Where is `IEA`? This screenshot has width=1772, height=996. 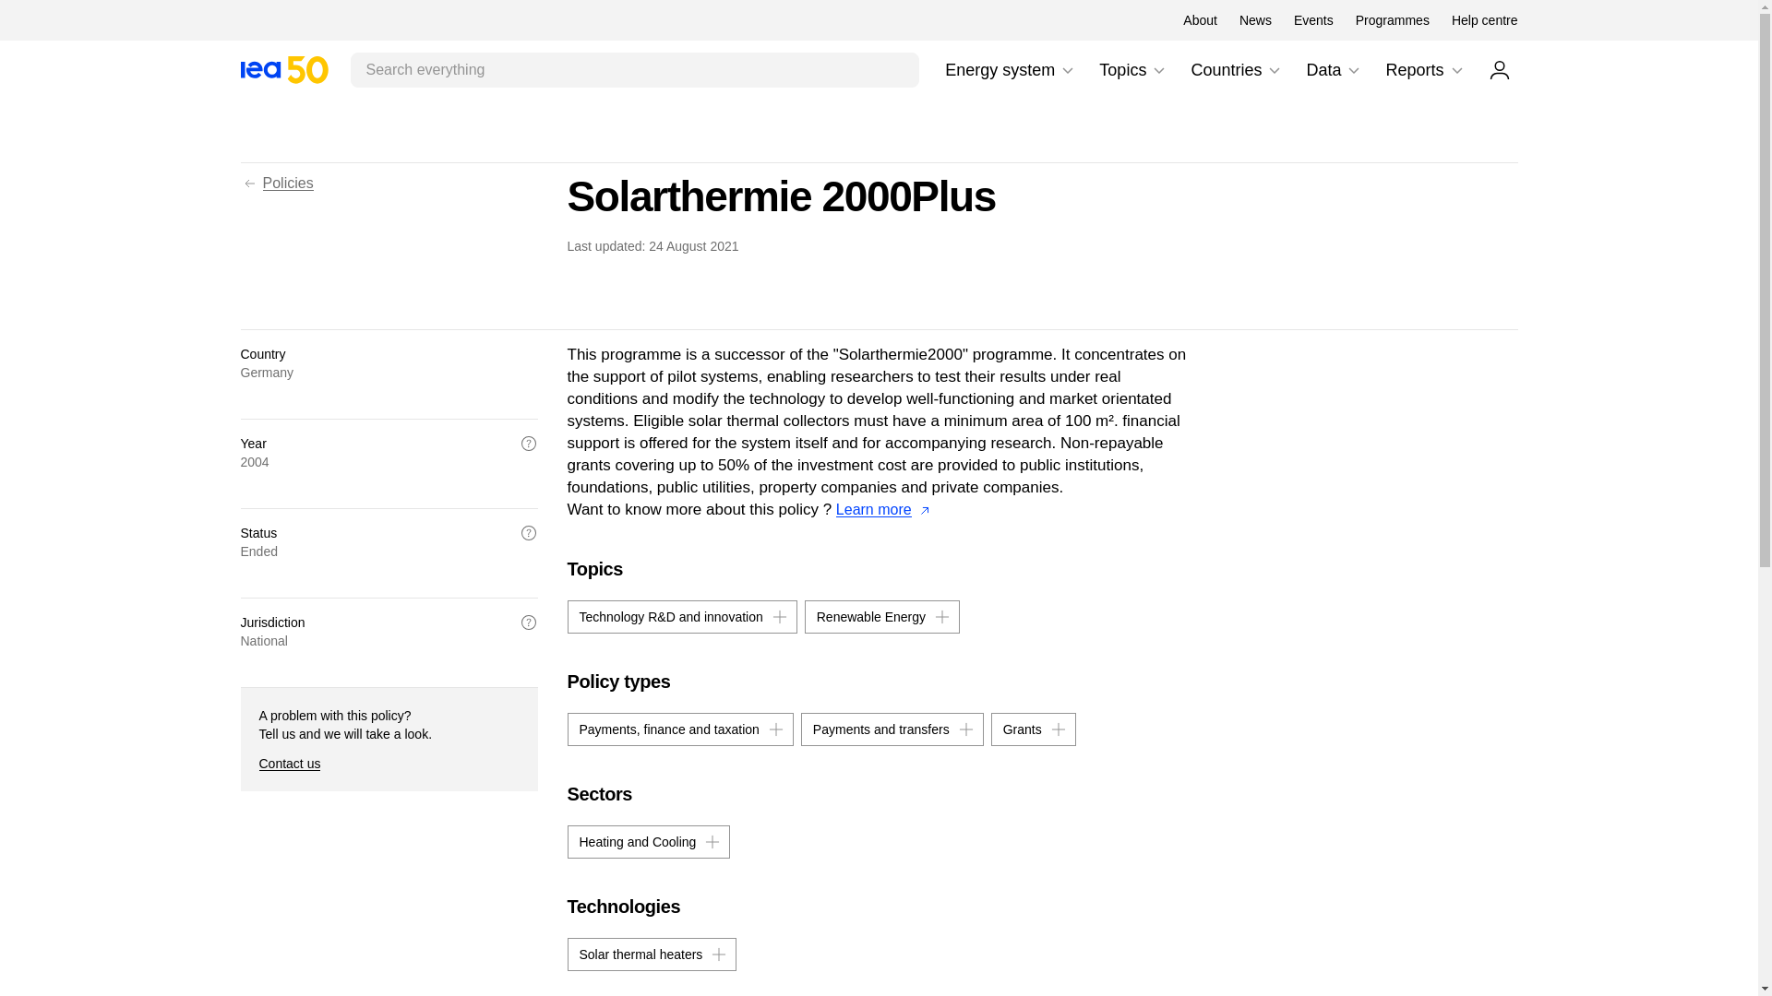
IEA is located at coordinates (283, 69).